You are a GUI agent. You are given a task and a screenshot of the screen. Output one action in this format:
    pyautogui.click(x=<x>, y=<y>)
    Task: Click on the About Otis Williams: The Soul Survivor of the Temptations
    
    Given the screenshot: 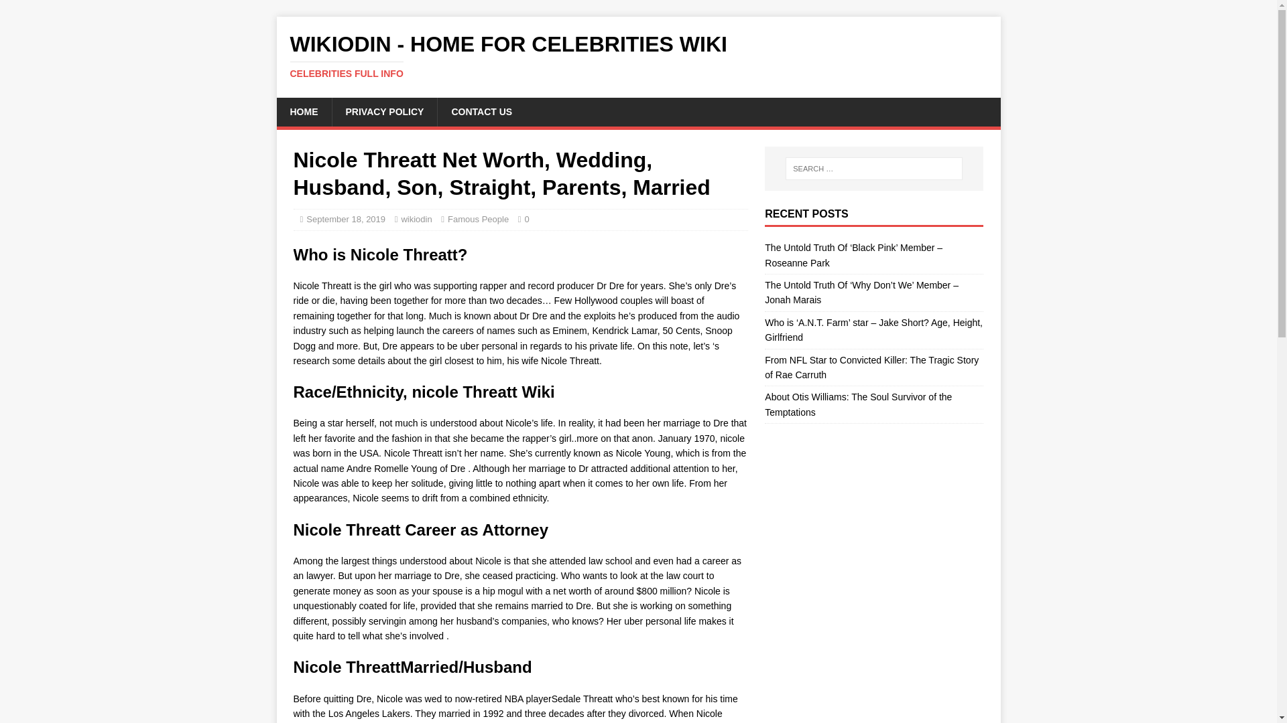 What is the action you would take?
    pyautogui.click(x=858, y=404)
    